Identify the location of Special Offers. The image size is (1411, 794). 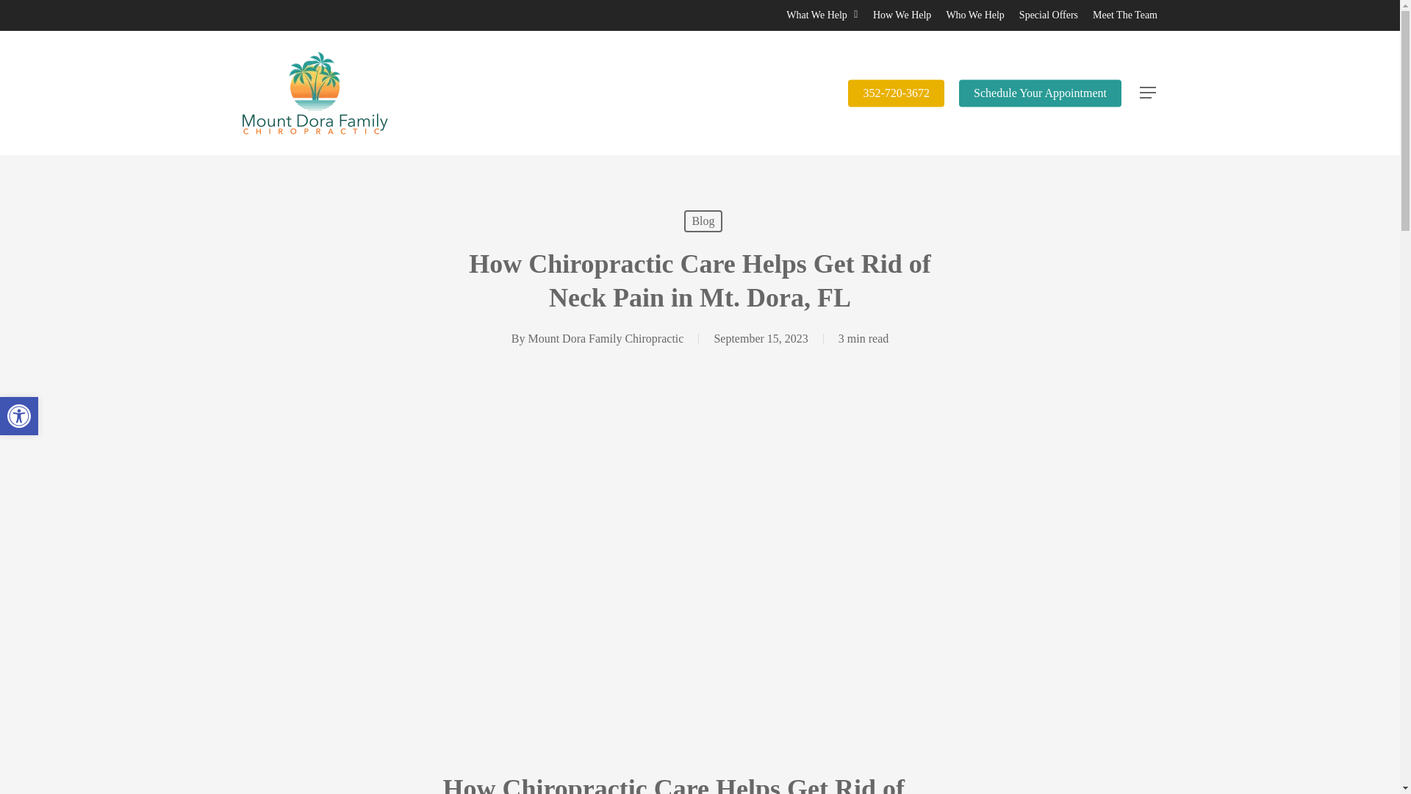
(1048, 15).